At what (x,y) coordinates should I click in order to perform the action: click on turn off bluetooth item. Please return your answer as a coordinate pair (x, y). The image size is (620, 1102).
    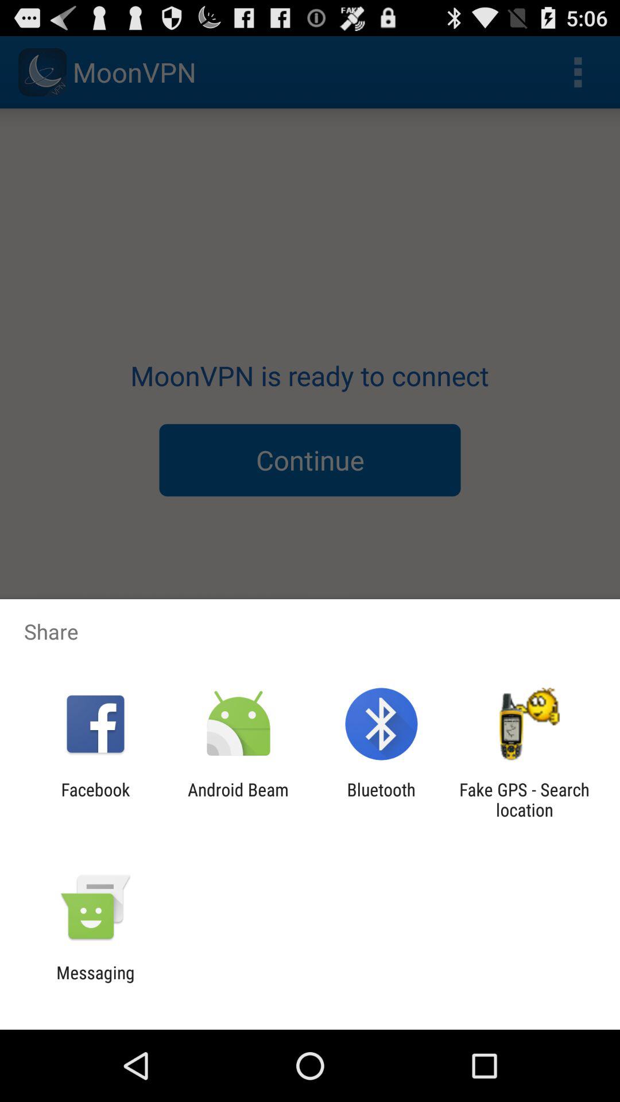
    Looking at the image, I should click on (381, 800).